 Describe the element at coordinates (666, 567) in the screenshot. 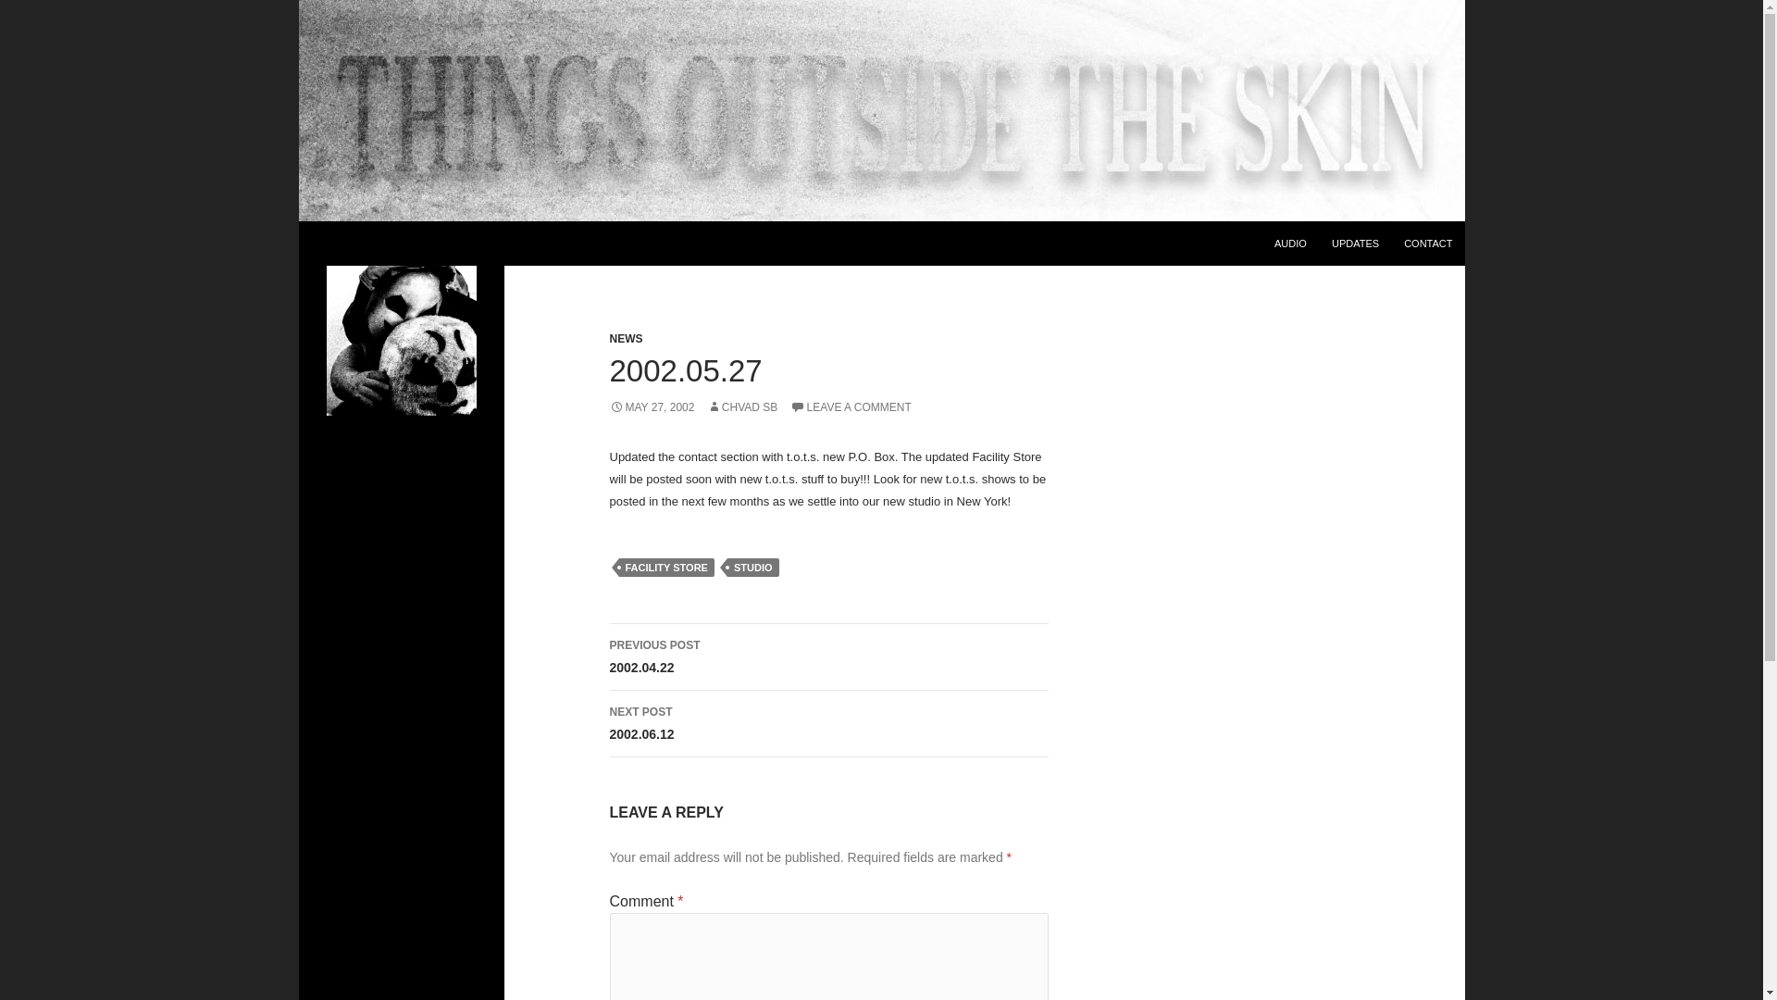

I see `SKIP TO CONTENT` at that location.